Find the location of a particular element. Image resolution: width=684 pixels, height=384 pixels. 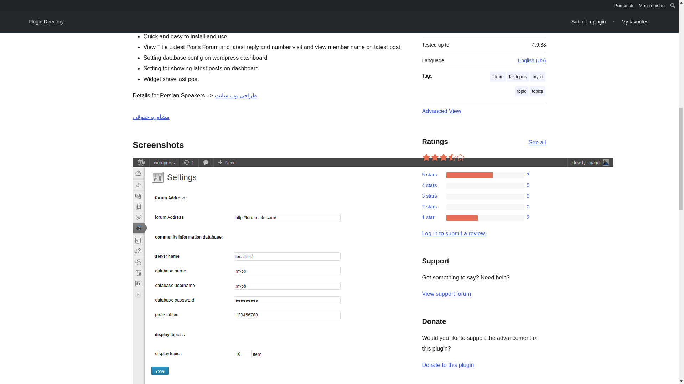

Log in to WordPress.org is located at coordinates (454, 233).